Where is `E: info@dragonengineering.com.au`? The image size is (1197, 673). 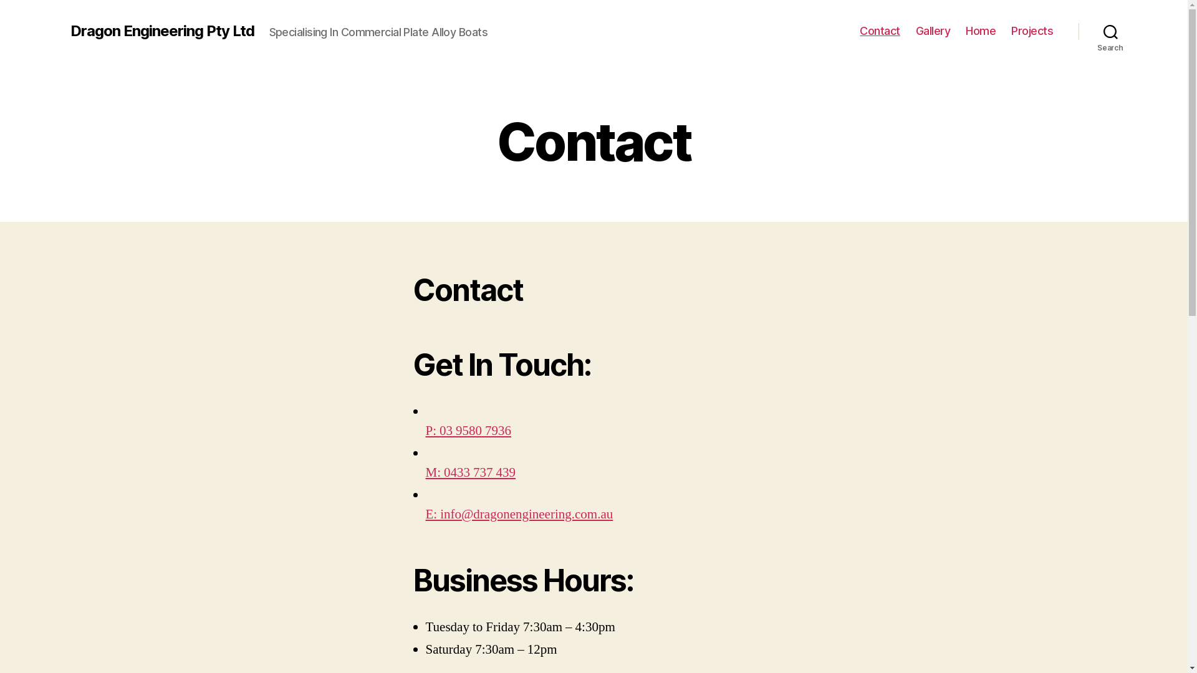
E: info@dragonengineering.com.au is located at coordinates (519, 524).